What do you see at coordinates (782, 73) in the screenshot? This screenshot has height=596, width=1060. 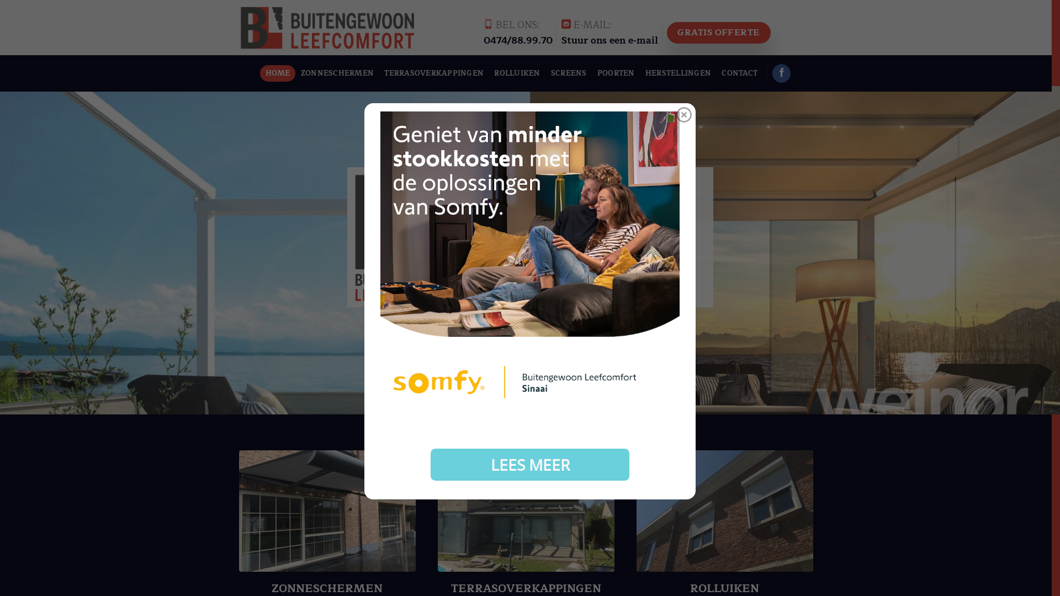 I see `Like ons op Facebook` at bounding box center [782, 73].